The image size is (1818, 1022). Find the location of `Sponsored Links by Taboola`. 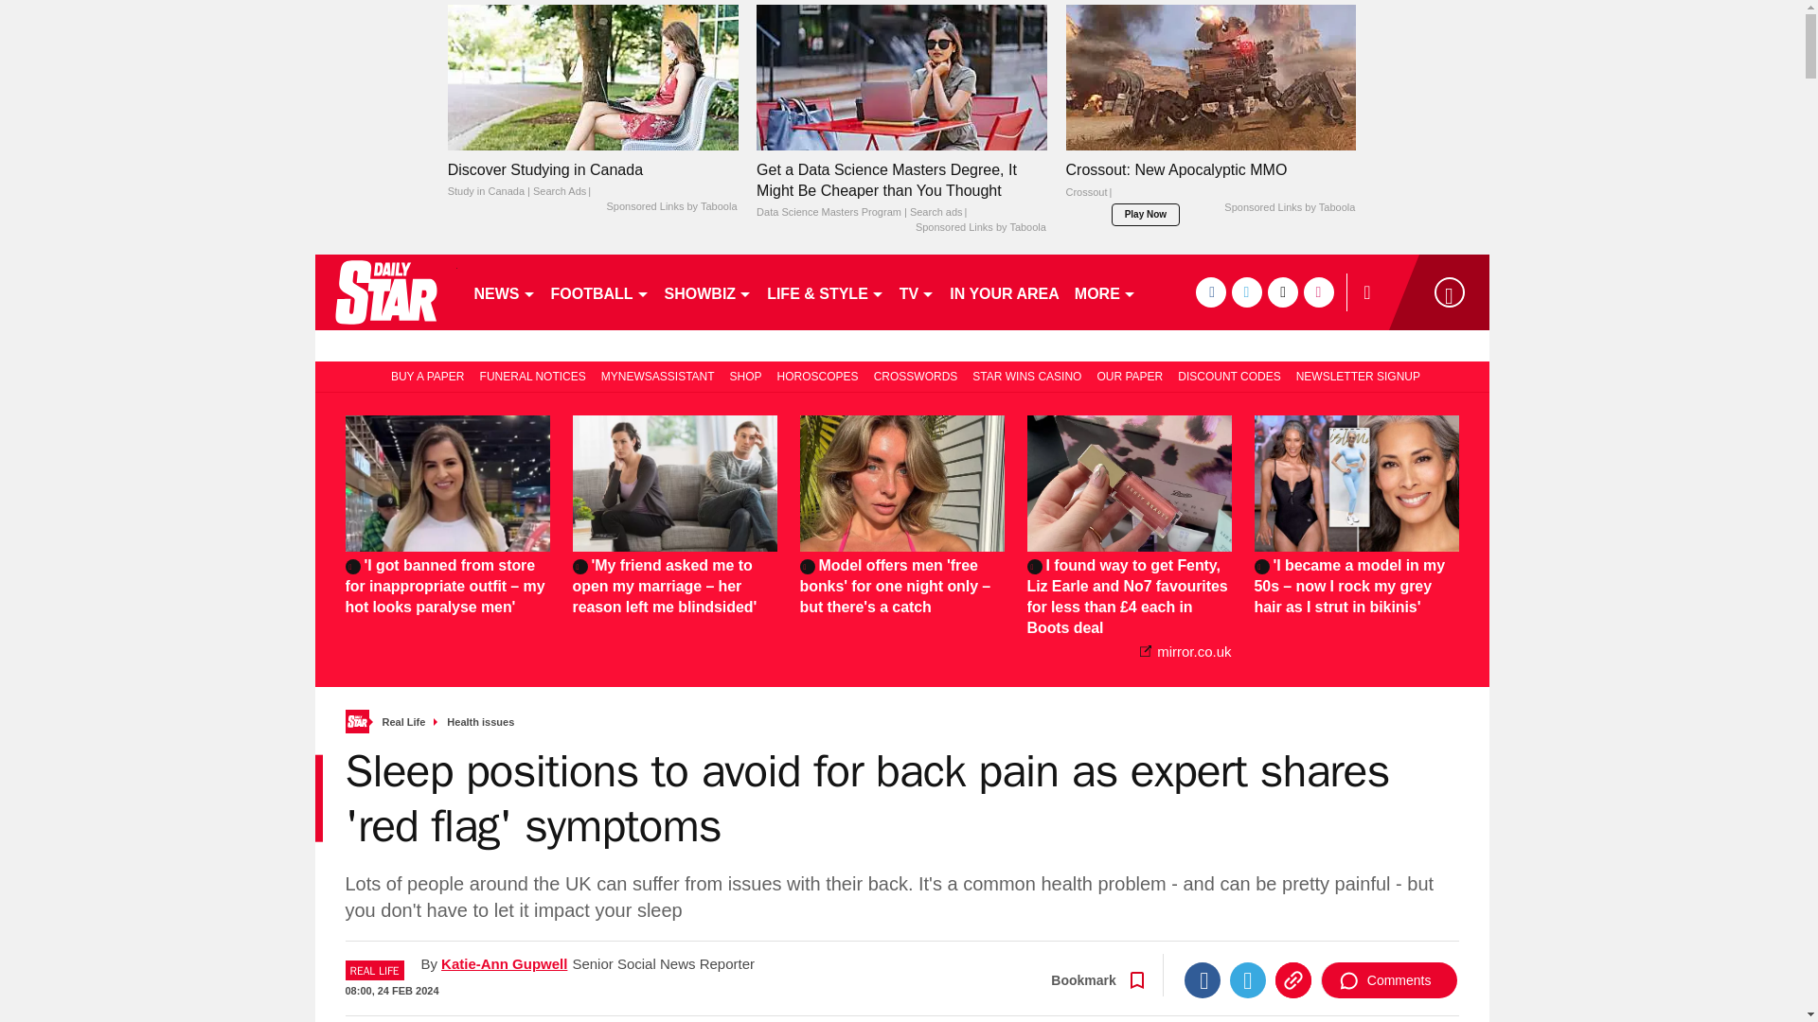

Sponsored Links by Taboola is located at coordinates (981, 228).